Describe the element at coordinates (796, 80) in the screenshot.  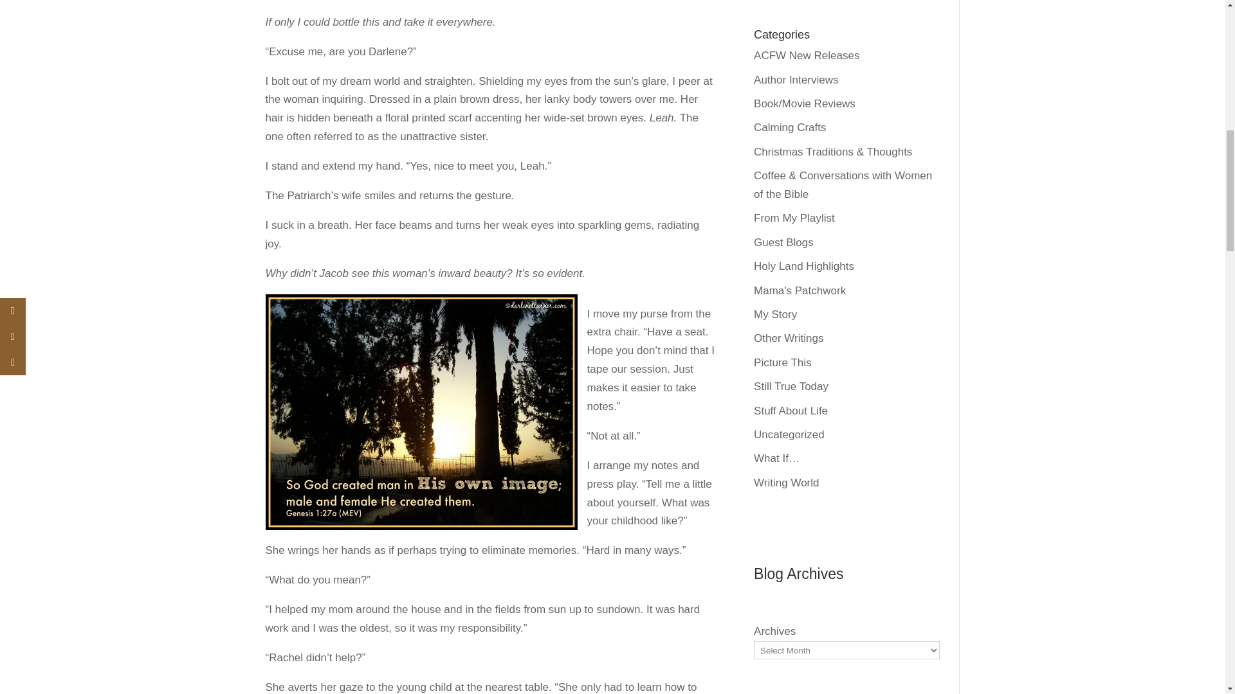
I see `Author Interviews` at that location.